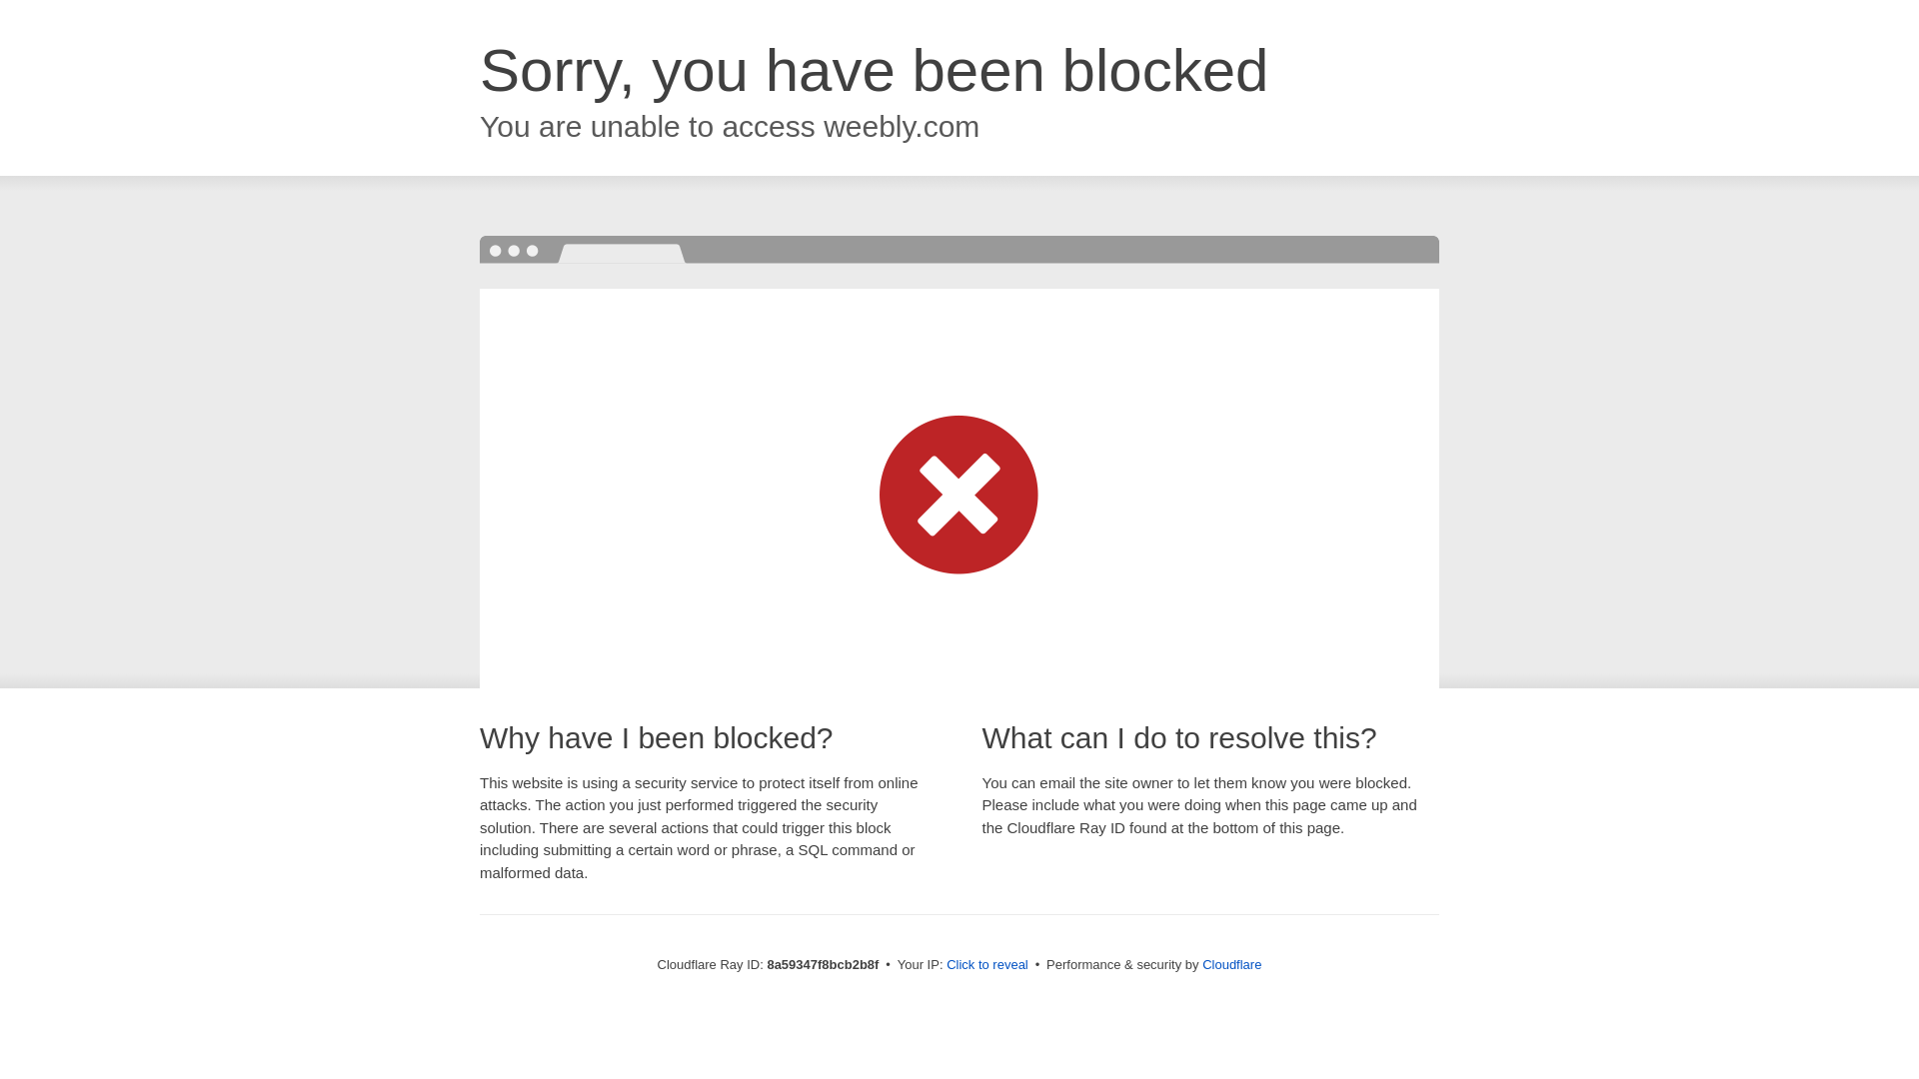 This screenshot has height=1079, width=1919. I want to click on Cloudflare, so click(1231, 964).